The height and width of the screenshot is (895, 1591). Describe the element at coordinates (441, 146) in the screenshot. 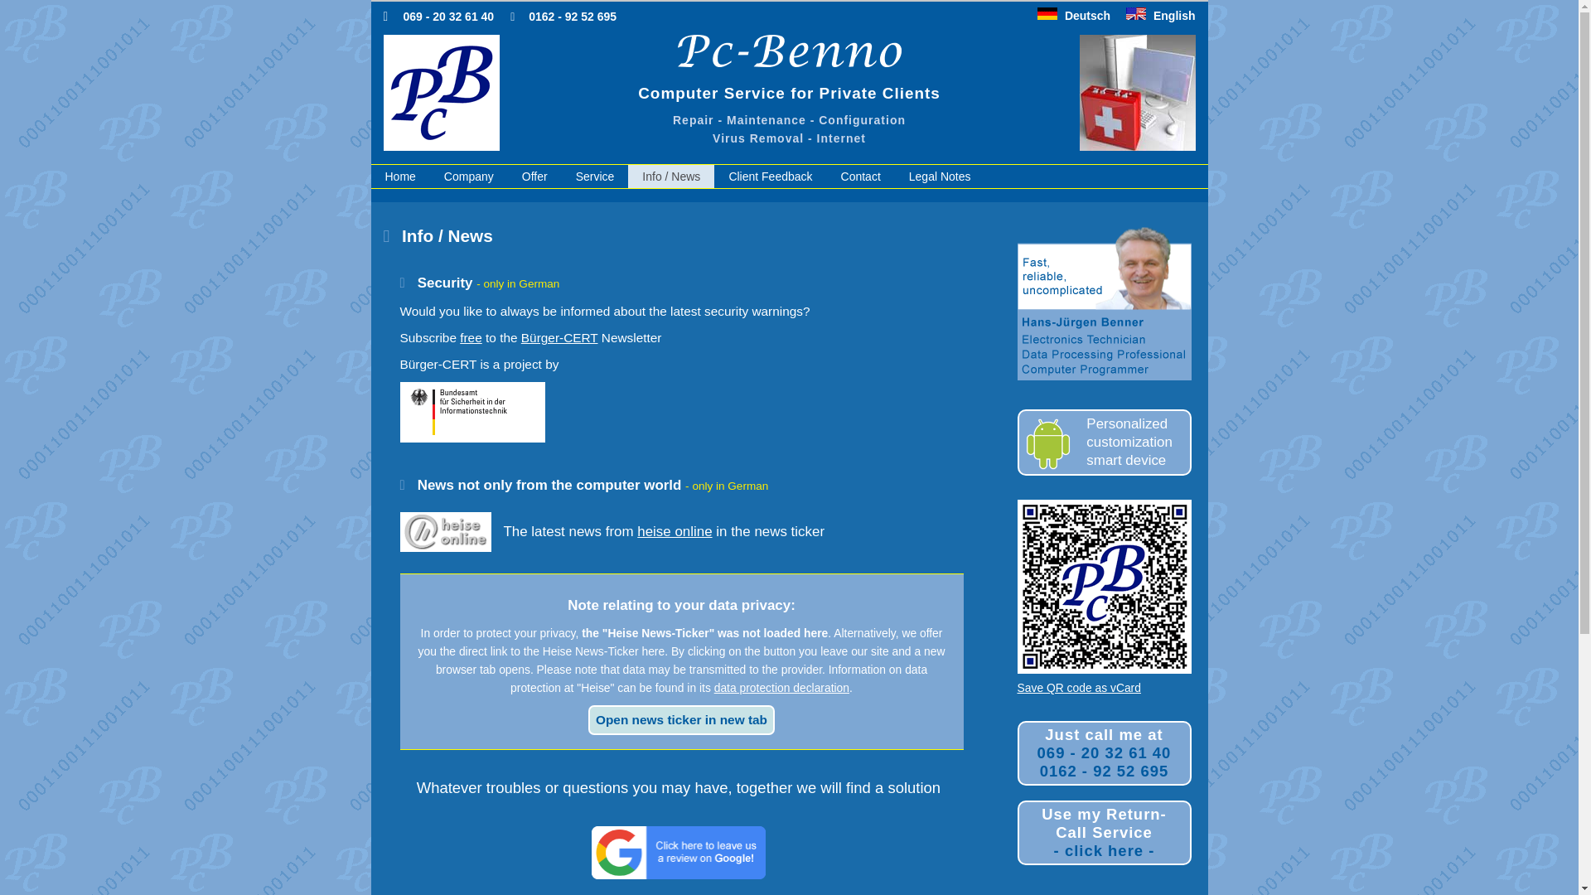

I see `Home Pc-Benno` at that location.